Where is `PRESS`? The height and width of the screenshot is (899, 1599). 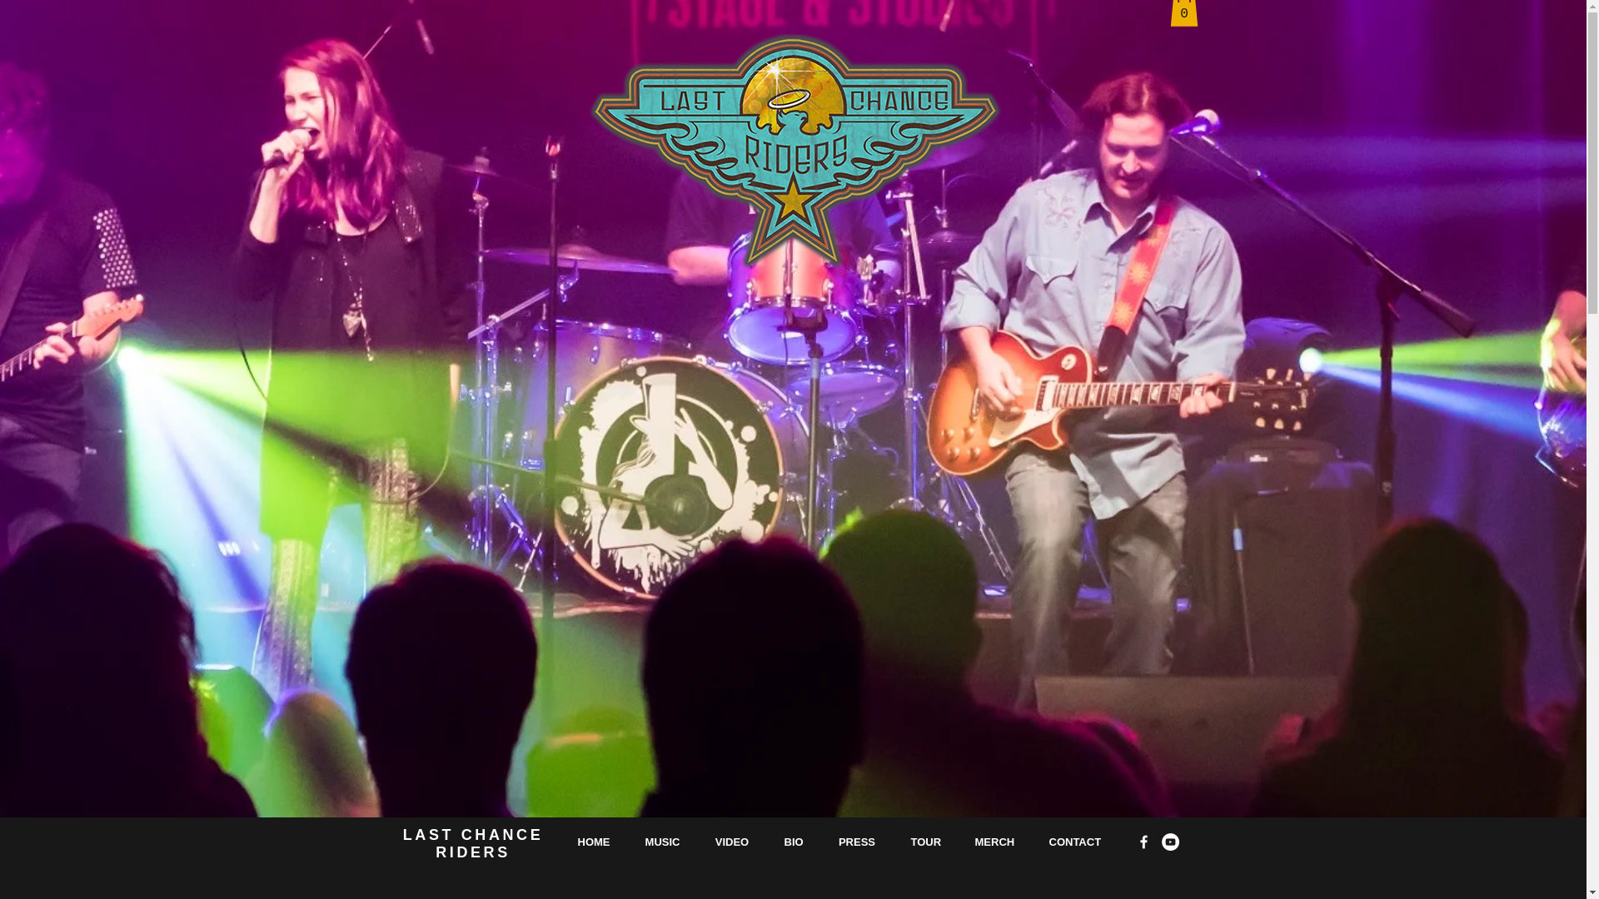
PRESS is located at coordinates (858, 842).